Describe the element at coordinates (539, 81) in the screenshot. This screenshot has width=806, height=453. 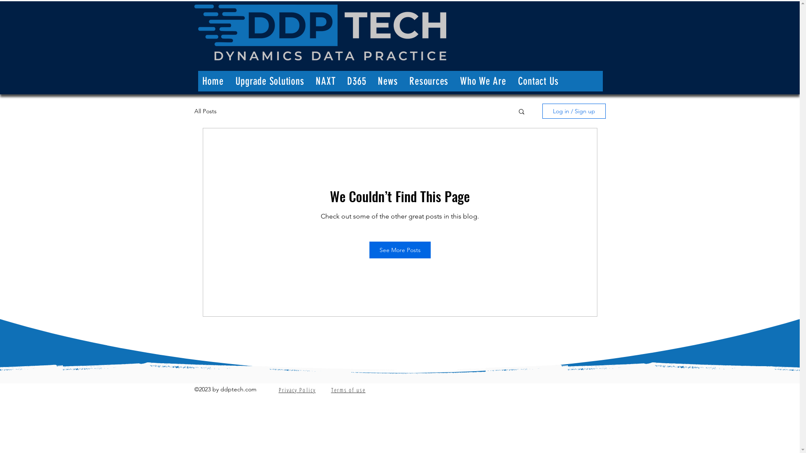
I see `Contact Us` at that location.